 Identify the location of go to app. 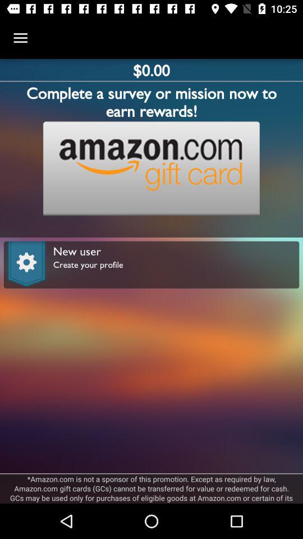
(151, 168).